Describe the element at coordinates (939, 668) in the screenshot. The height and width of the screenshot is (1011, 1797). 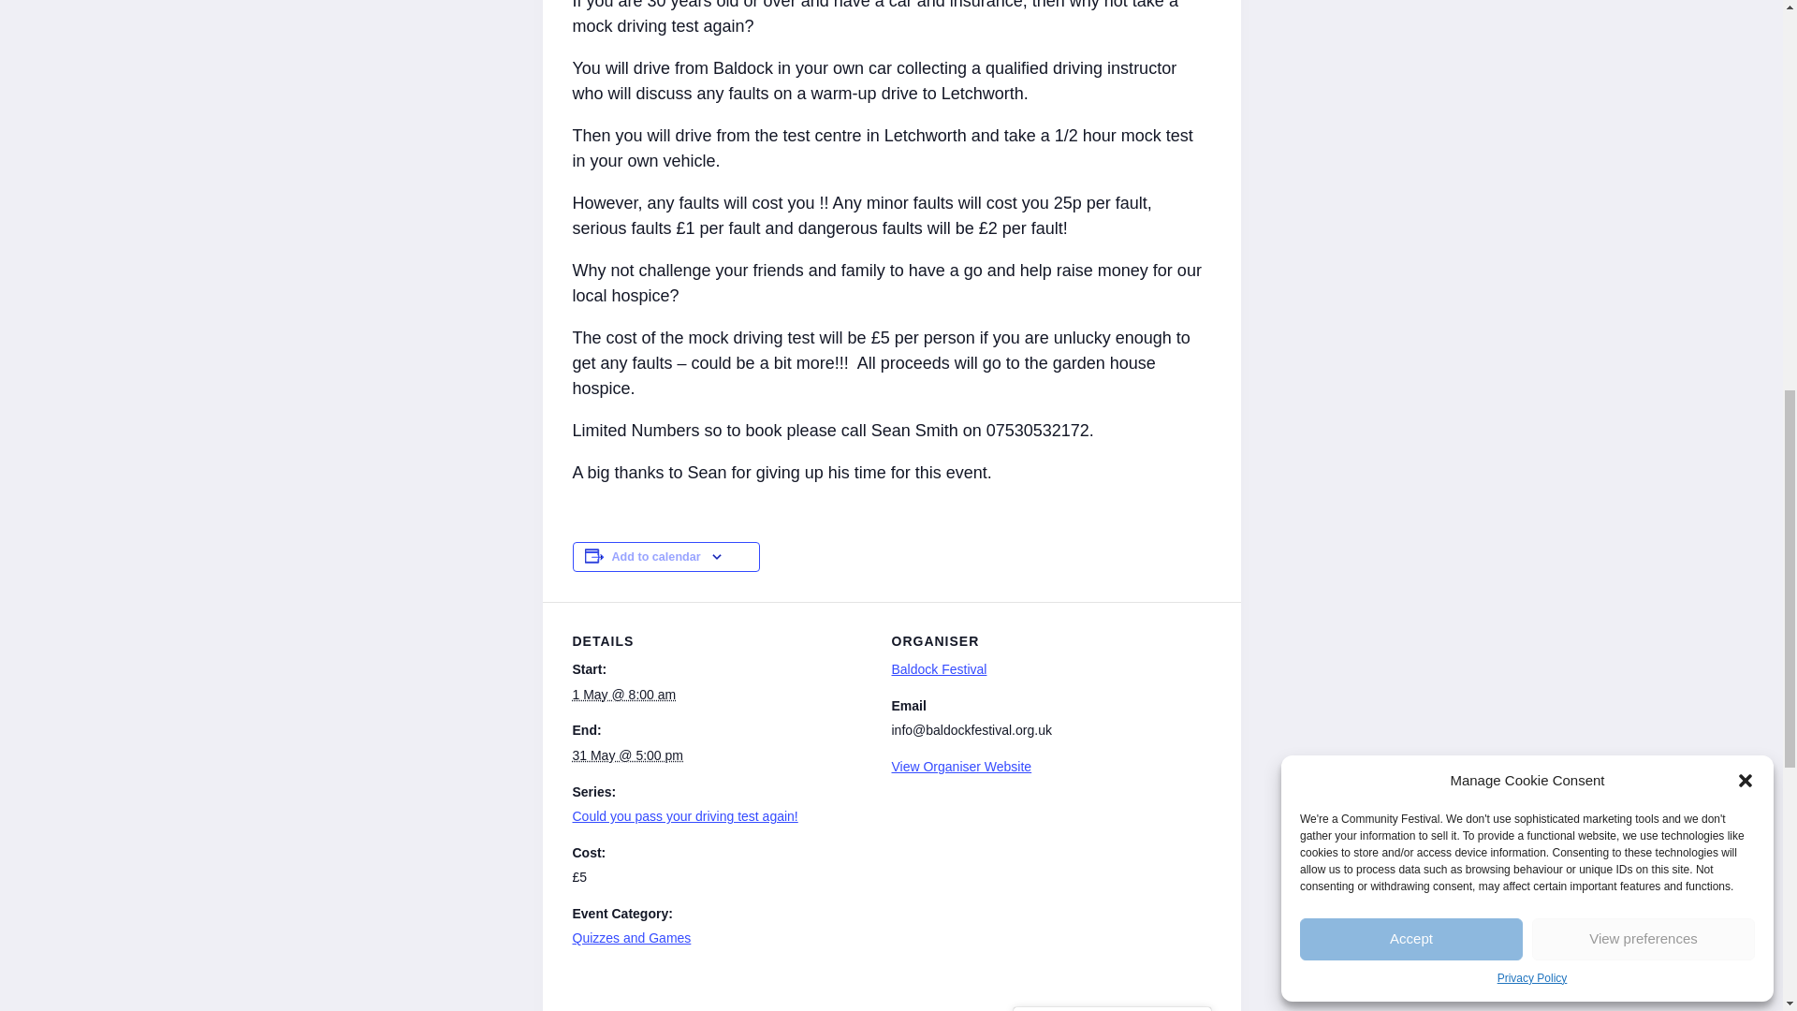
I see `Baldock Festival` at that location.